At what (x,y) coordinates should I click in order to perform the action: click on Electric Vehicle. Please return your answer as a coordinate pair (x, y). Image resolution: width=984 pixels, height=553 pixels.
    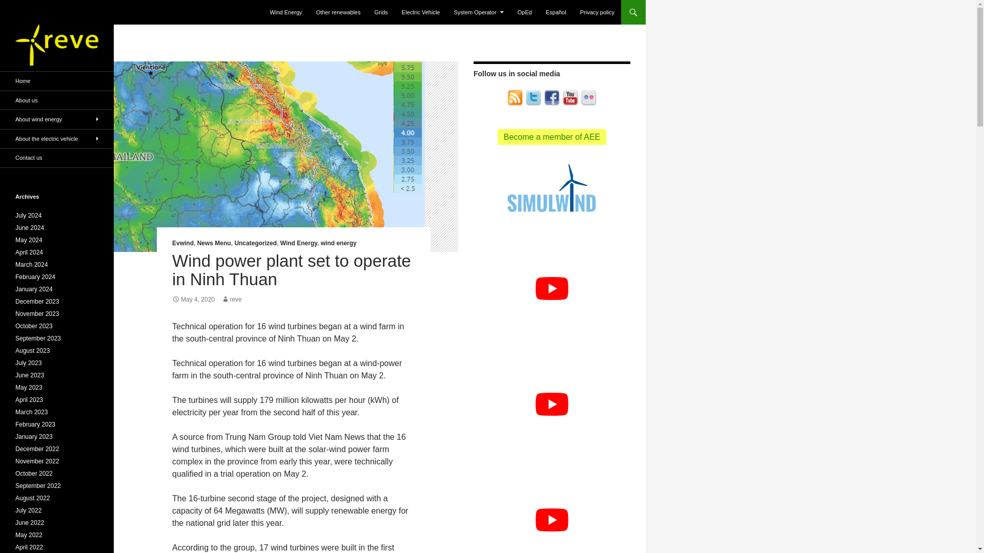
    Looking at the image, I should click on (421, 12).